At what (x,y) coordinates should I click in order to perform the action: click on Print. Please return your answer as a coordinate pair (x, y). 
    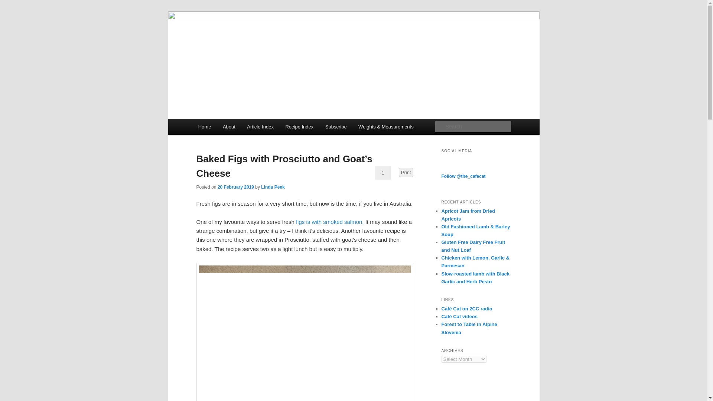
    Looking at the image, I should click on (406, 172).